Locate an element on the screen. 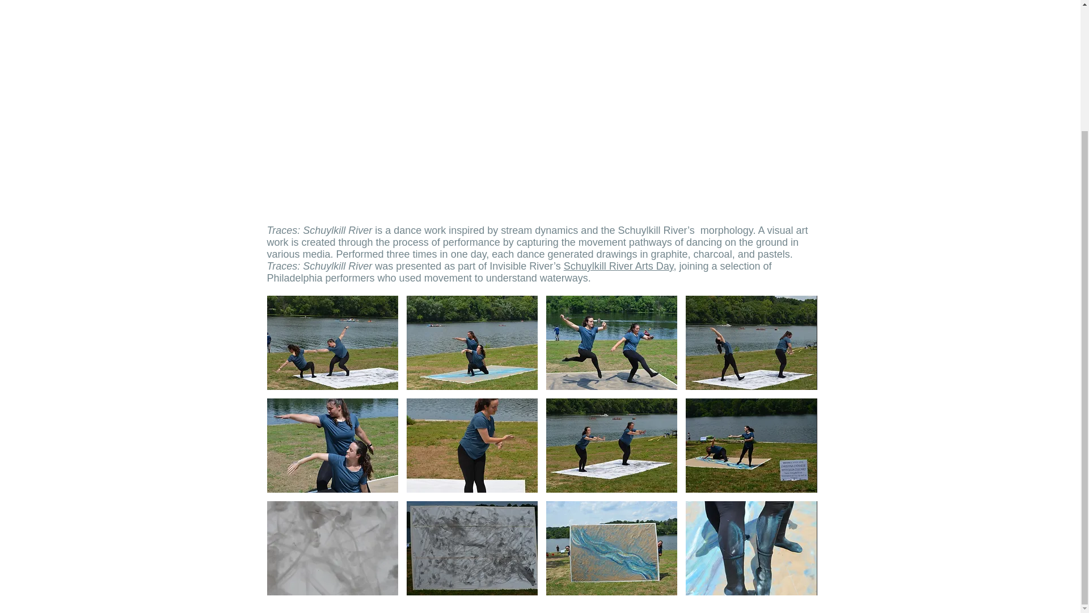 This screenshot has height=613, width=1089. Schuylkill River Arts Day is located at coordinates (619, 266).